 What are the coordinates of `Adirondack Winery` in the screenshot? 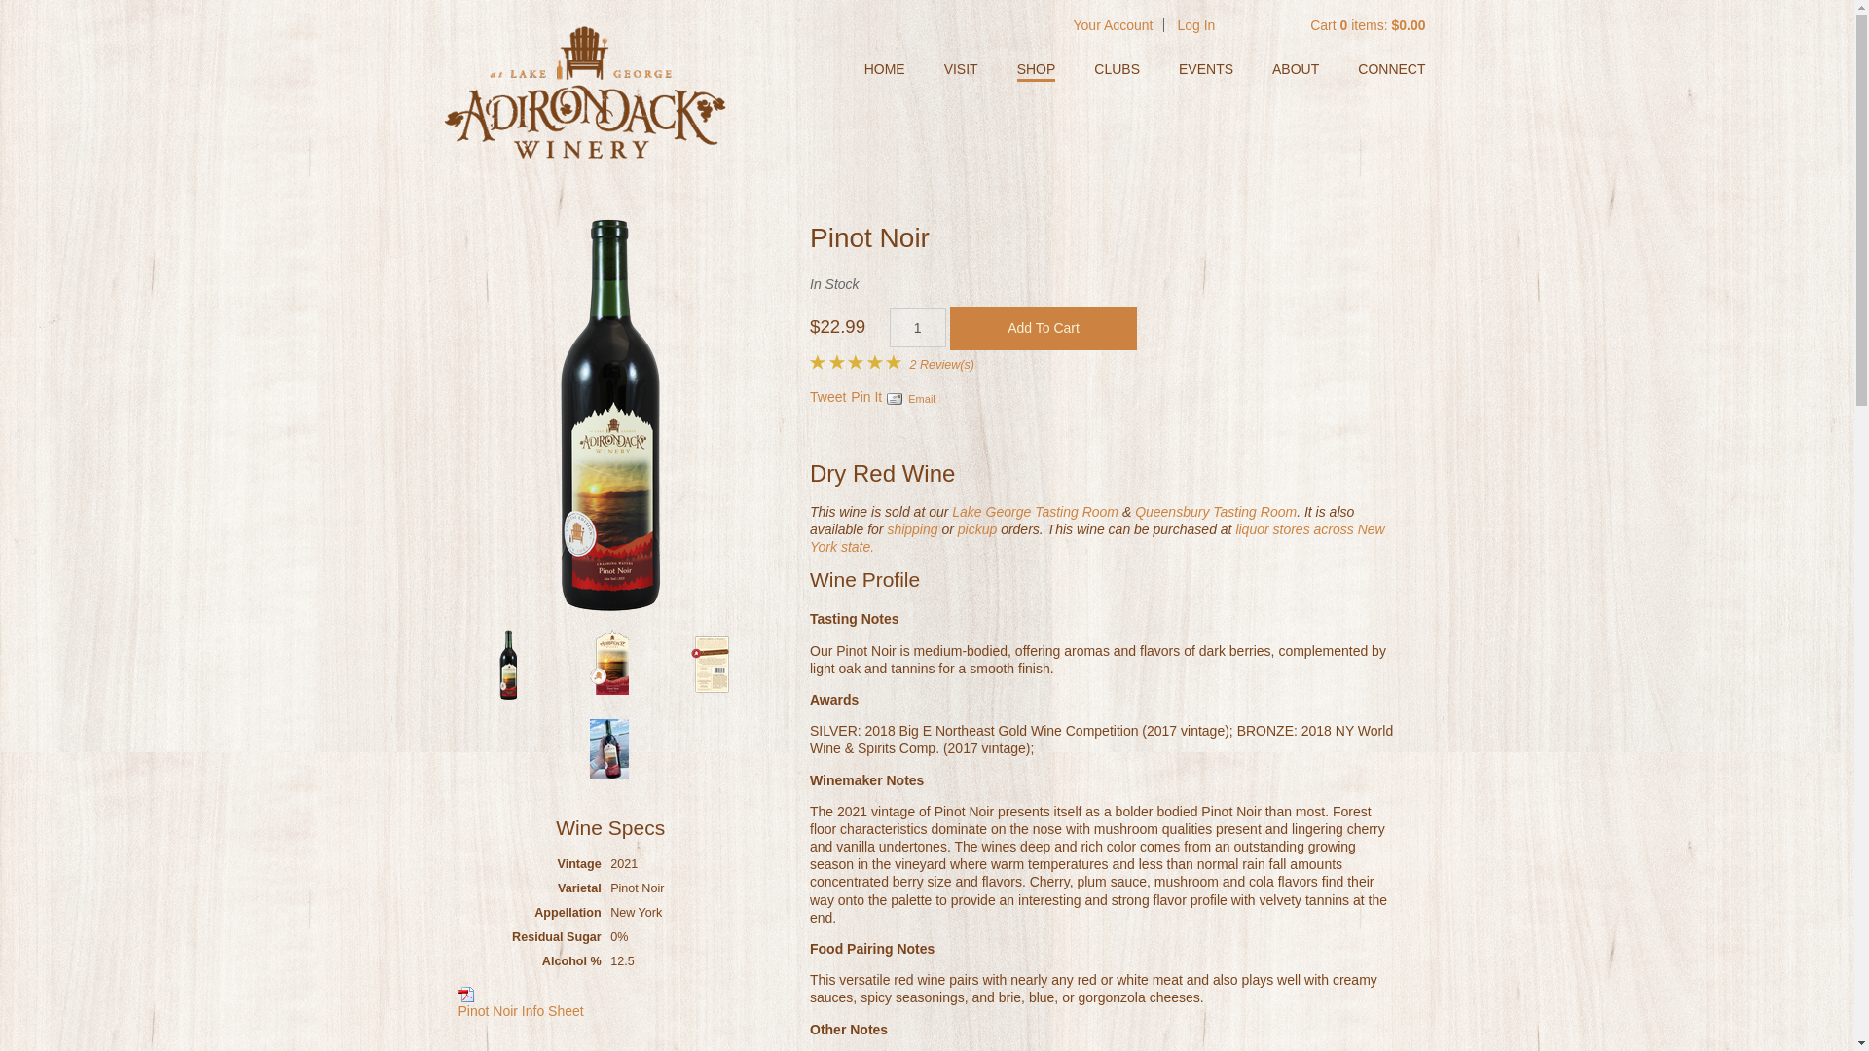 It's located at (584, 91).